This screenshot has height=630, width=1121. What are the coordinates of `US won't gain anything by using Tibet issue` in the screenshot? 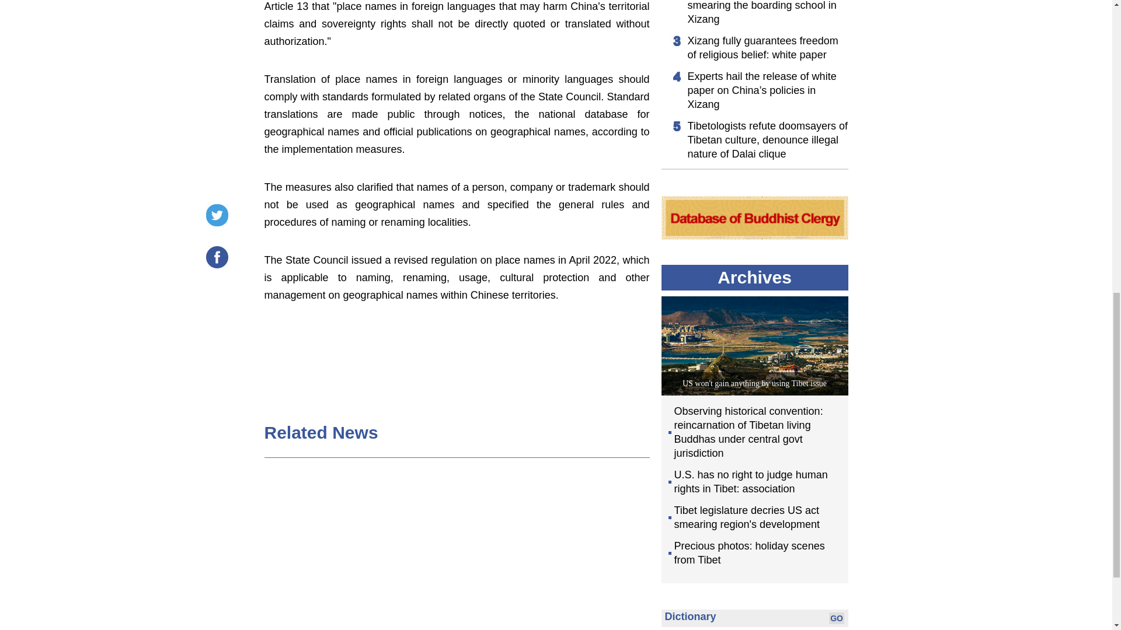 It's located at (754, 384).